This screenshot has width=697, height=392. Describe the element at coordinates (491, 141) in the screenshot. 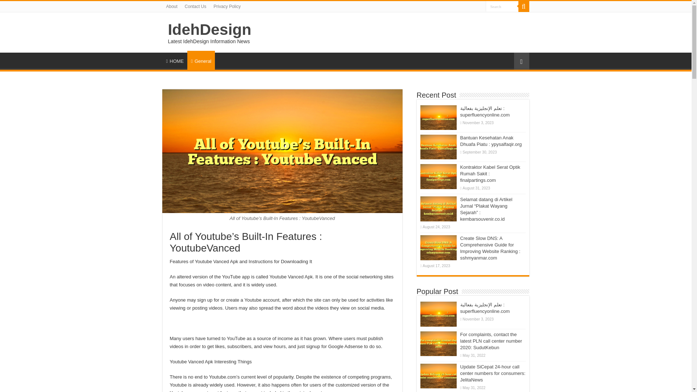

I see `Bantuan Kesehatan Anak Dhuafa Piatu : ypysalfaqir.org` at that location.